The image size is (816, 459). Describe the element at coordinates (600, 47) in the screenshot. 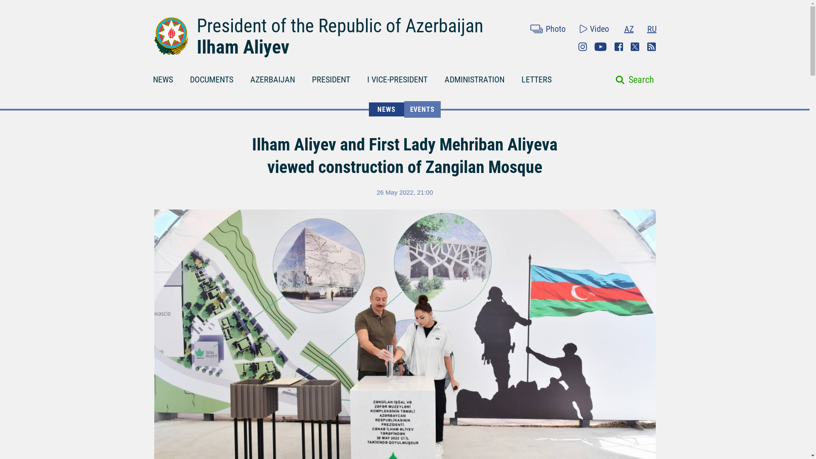

I see `Youtube` at that location.